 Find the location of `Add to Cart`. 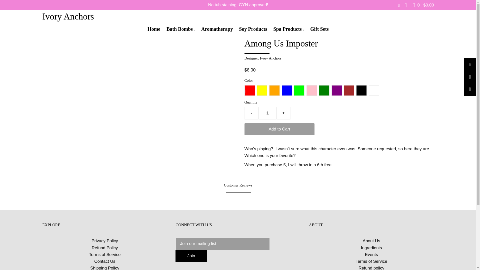

Add to Cart is located at coordinates (279, 129).